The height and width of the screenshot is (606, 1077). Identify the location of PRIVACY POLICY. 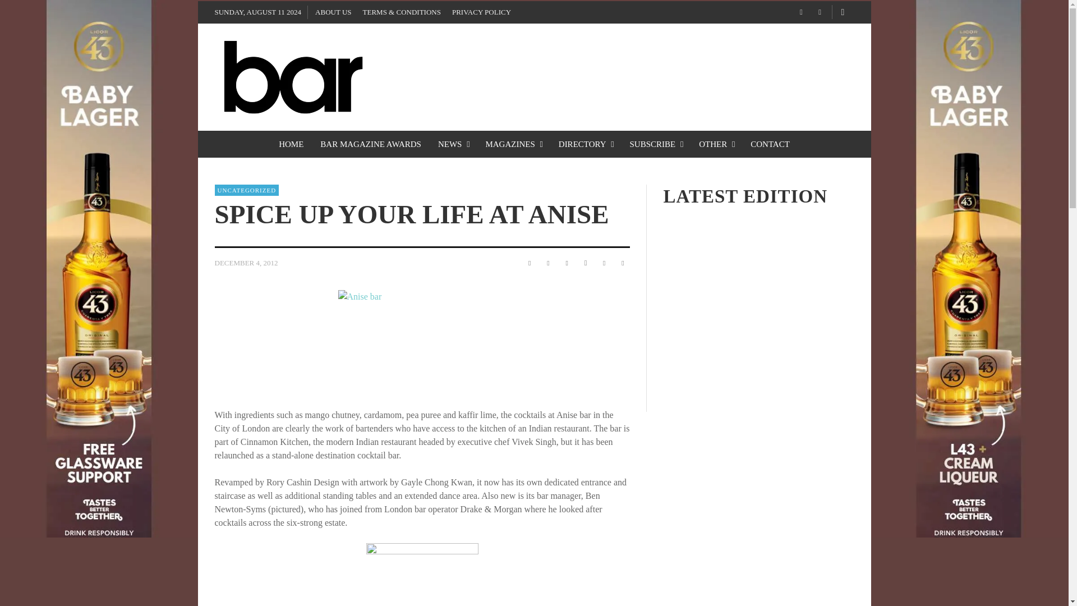
(481, 12).